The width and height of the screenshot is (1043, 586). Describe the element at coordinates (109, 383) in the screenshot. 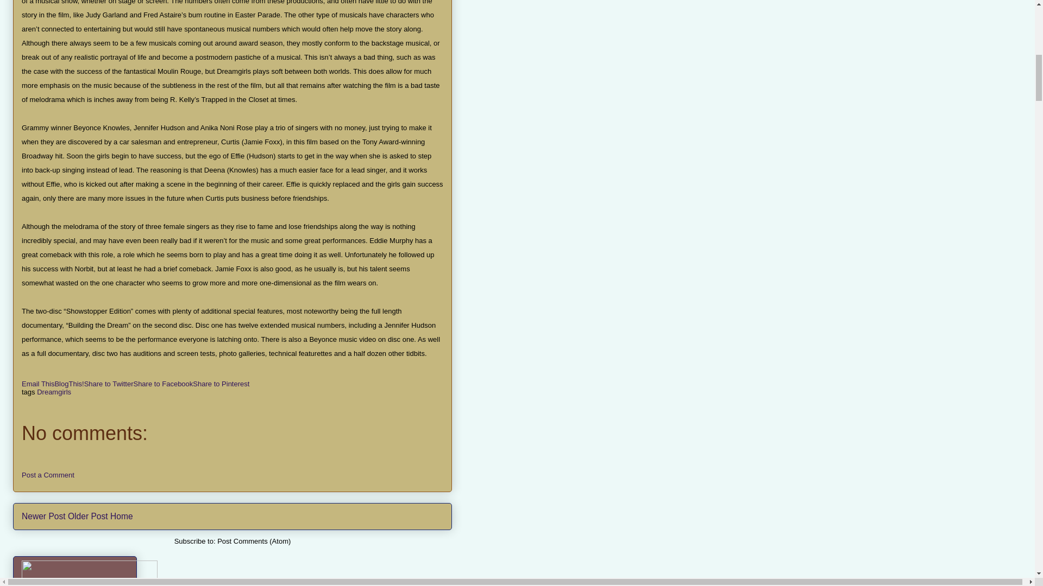

I see `Share to Twitter` at that location.